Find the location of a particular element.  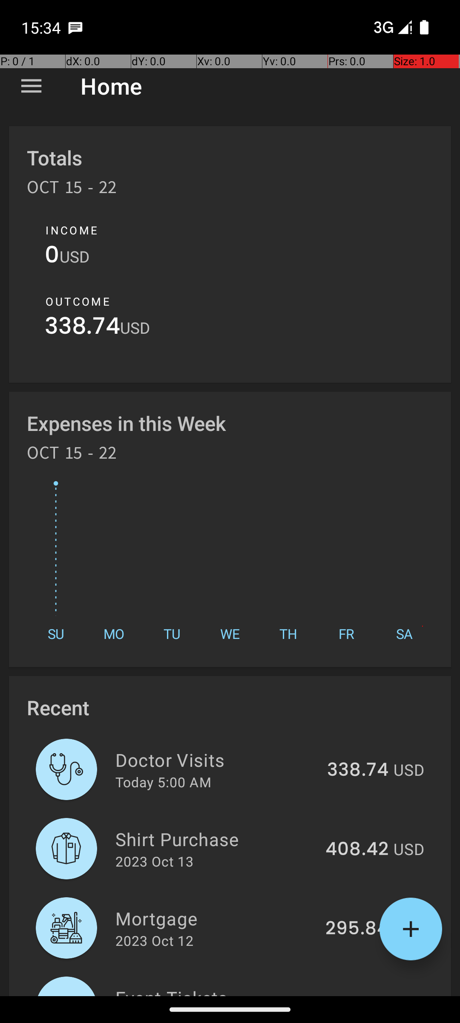

295.84 is located at coordinates (357, 929).